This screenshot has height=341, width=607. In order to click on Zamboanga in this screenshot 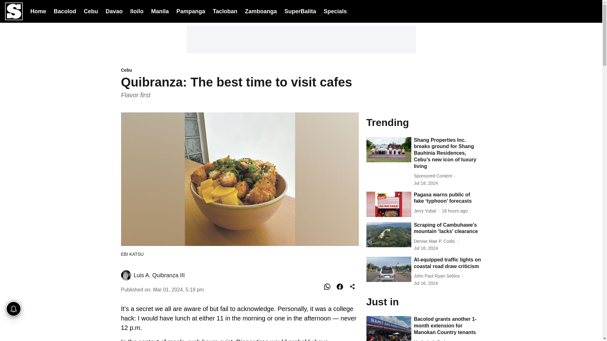, I will do `click(261, 11)`.